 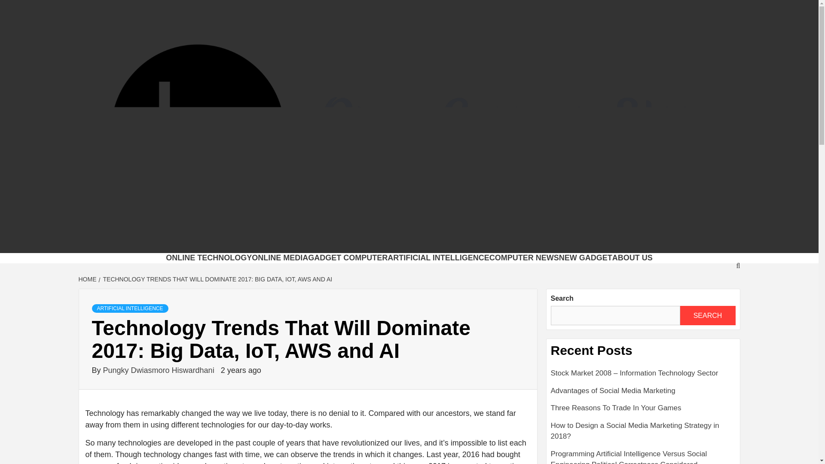 What do you see at coordinates (524, 258) in the screenshot?
I see `COMPUTER NEWS` at bounding box center [524, 258].